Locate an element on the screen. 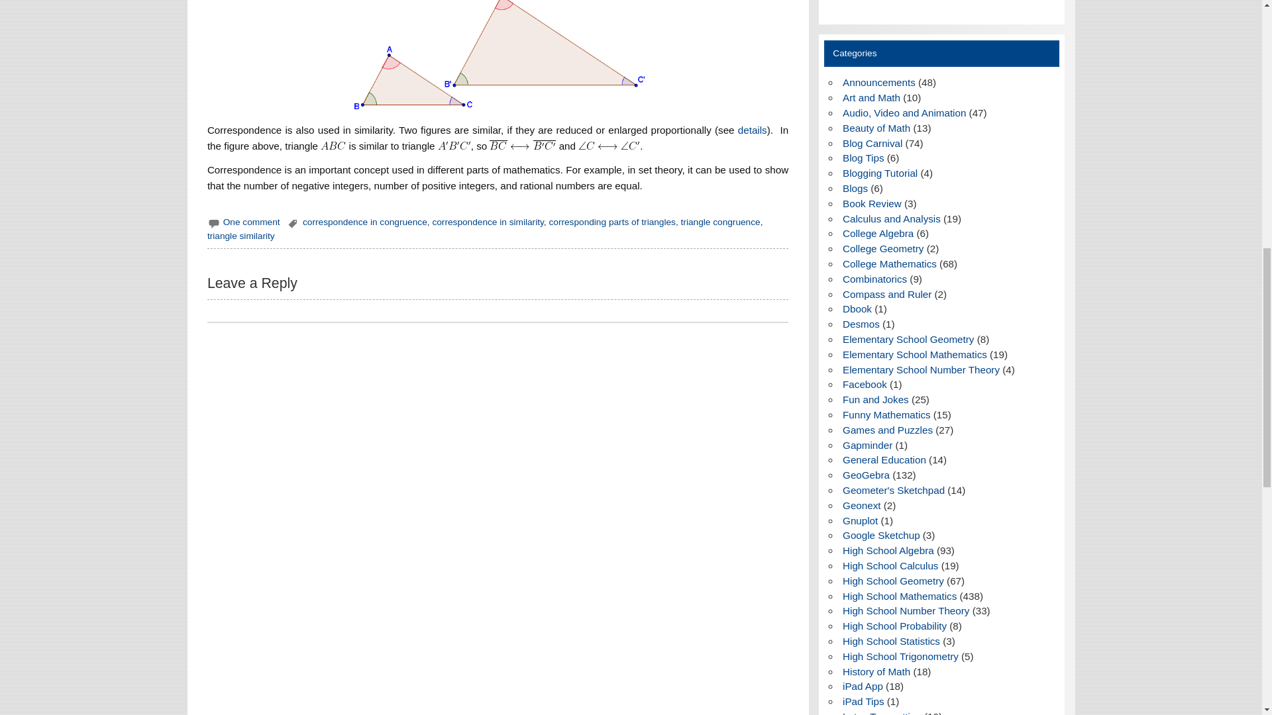 This screenshot has height=715, width=1272. triangle similarity is located at coordinates (240, 236).